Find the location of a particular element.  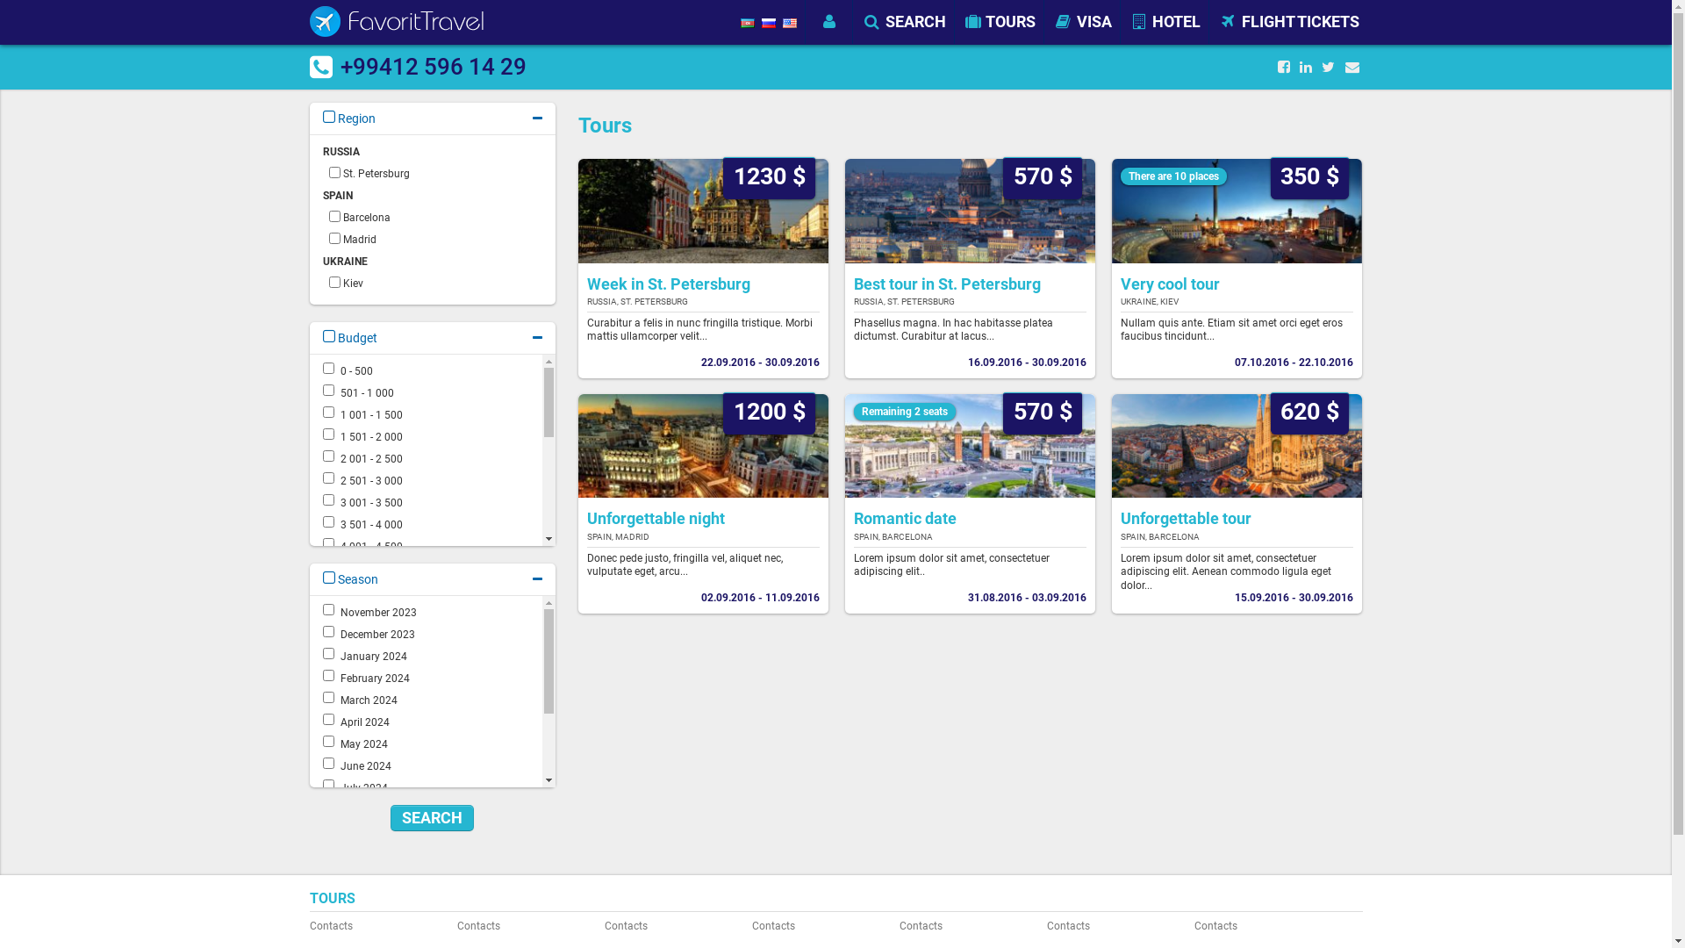

SEARCH is located at coordinates (432, 818).